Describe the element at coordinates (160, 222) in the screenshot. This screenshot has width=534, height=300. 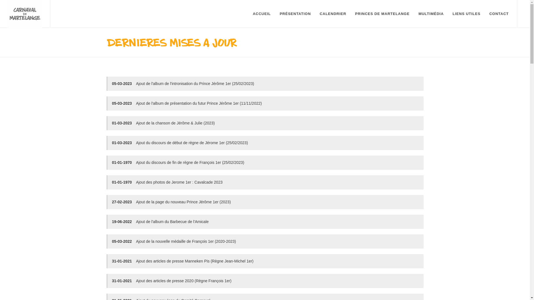
I see `19-06-2022    Ajout de l'album du Barbecue de l'Amicale` at that location.